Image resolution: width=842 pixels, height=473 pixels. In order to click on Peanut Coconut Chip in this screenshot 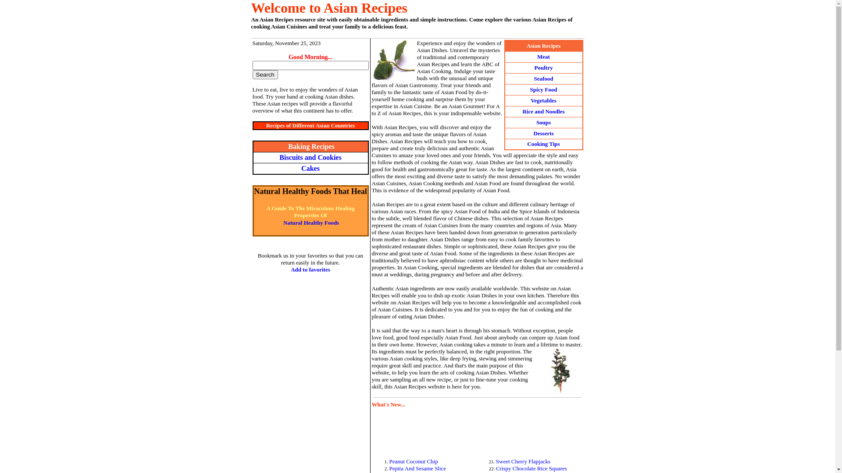, I will do `click(414, 462)`.